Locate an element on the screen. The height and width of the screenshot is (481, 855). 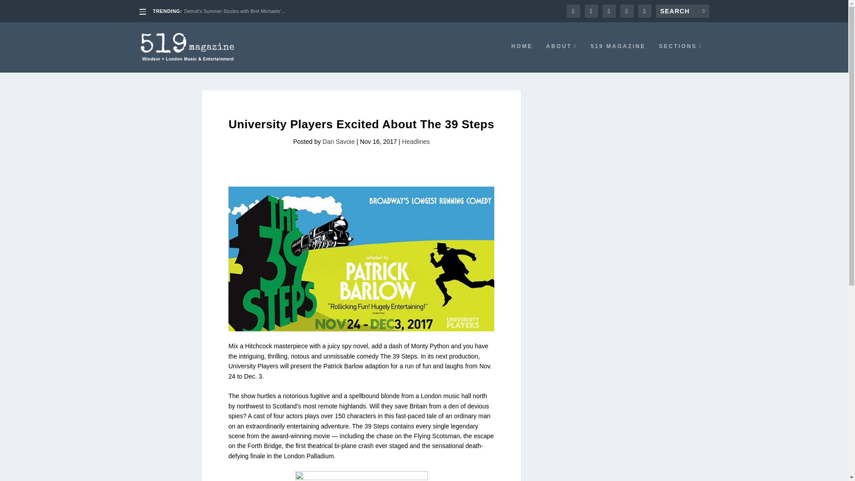
519 MAGAZINE is located at coordinates (618, 58).